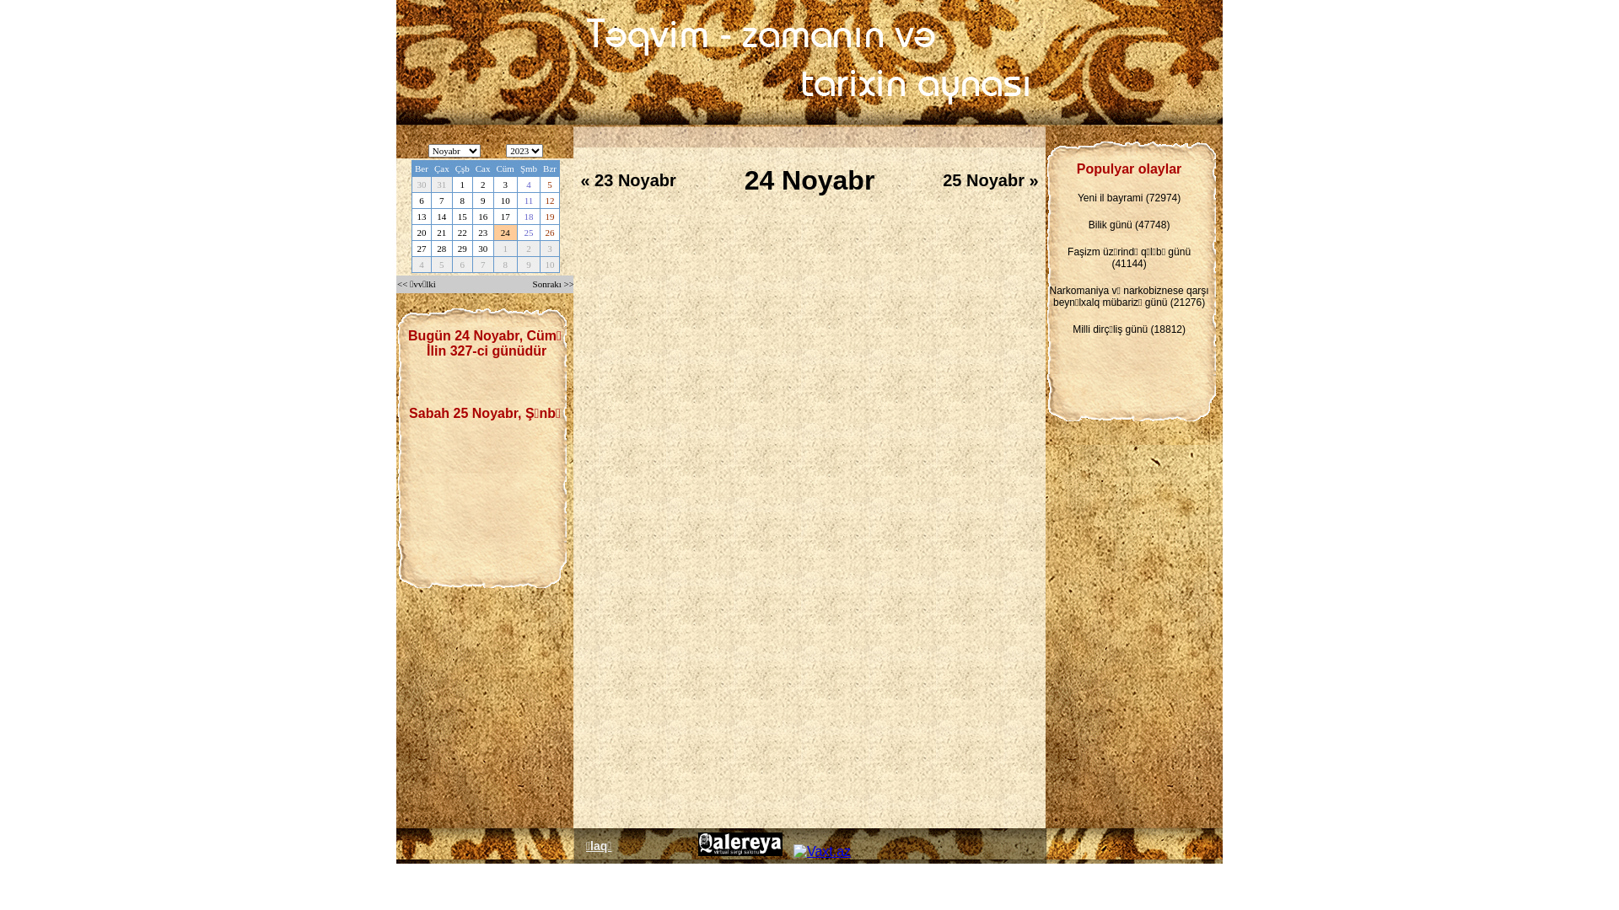  What do you see at coordinates (822, 852) in the screenshot?
I see `Vaxt.az` at bounding box center [822, 852].